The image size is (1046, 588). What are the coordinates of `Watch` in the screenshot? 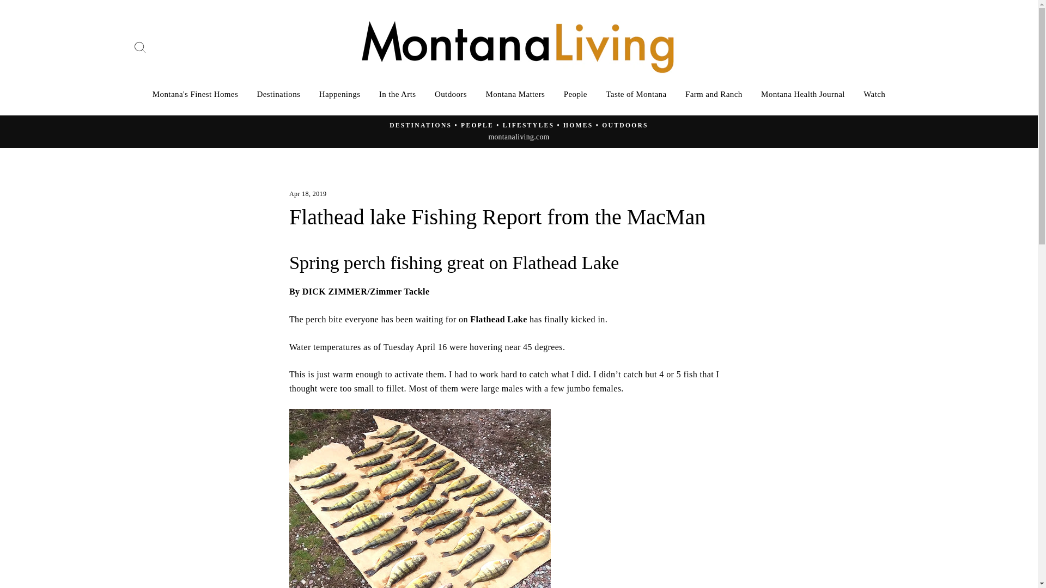 It's located at (874, 94).